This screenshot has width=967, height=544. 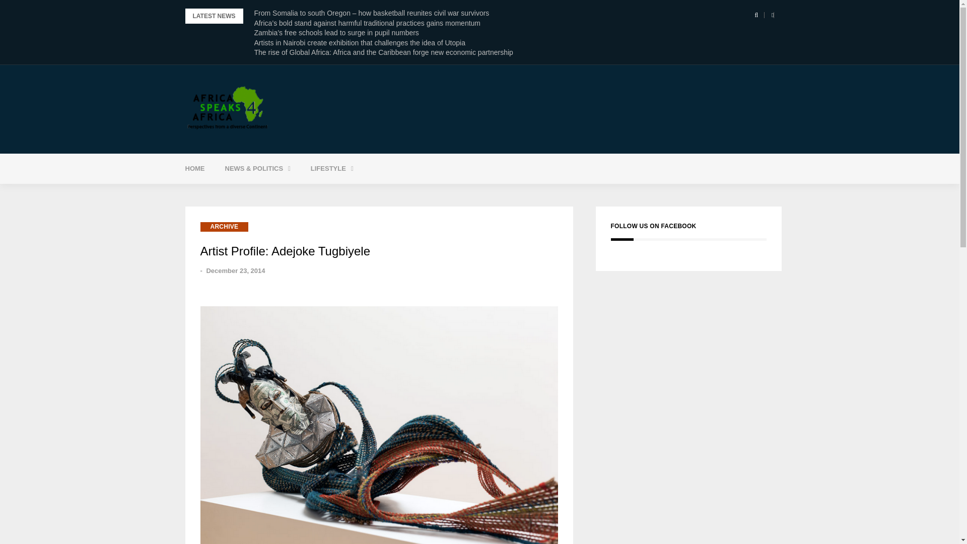 I want to click on ARCHIVE, so click(x=224, y=227).